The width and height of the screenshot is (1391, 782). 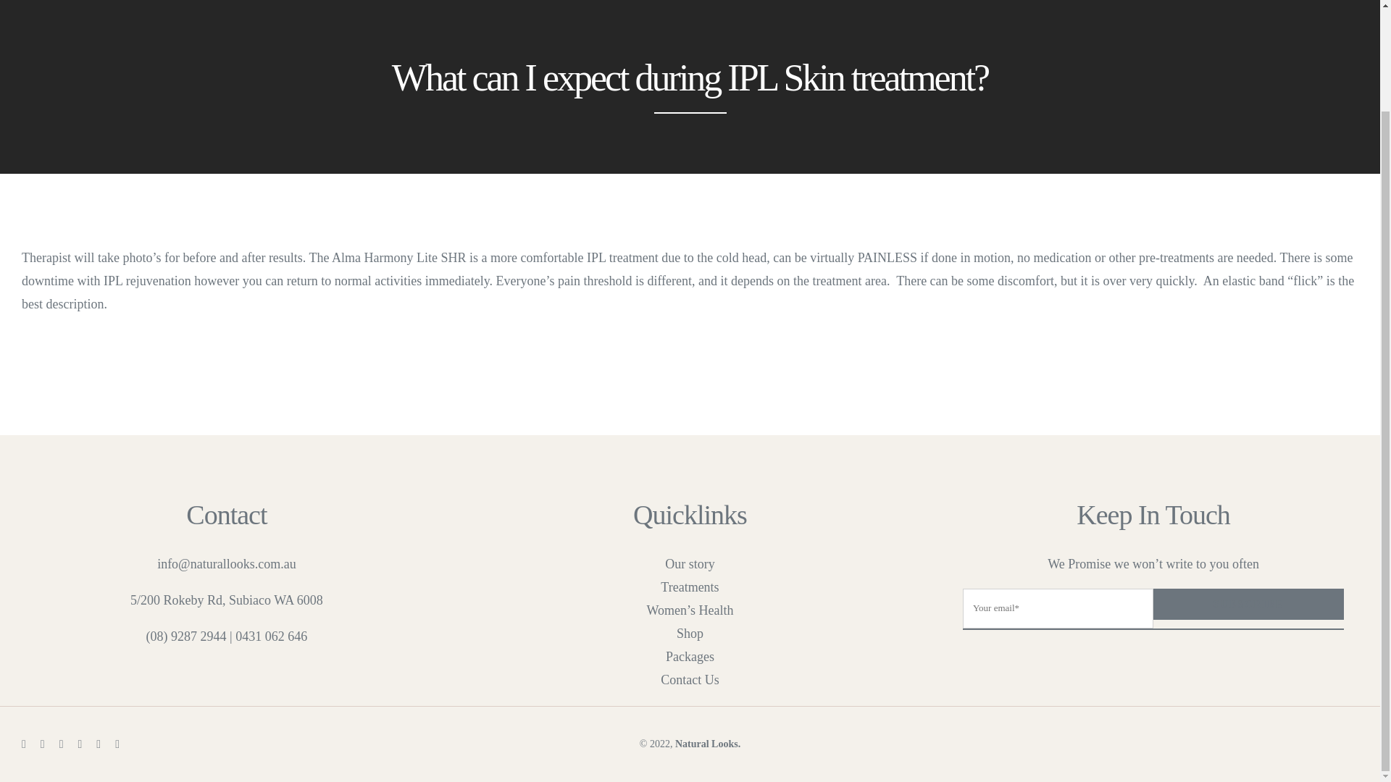 What do you see at coordinates (690, 679) in the screenshot?
I see `Contact Us` at bounding box center [690, 679].